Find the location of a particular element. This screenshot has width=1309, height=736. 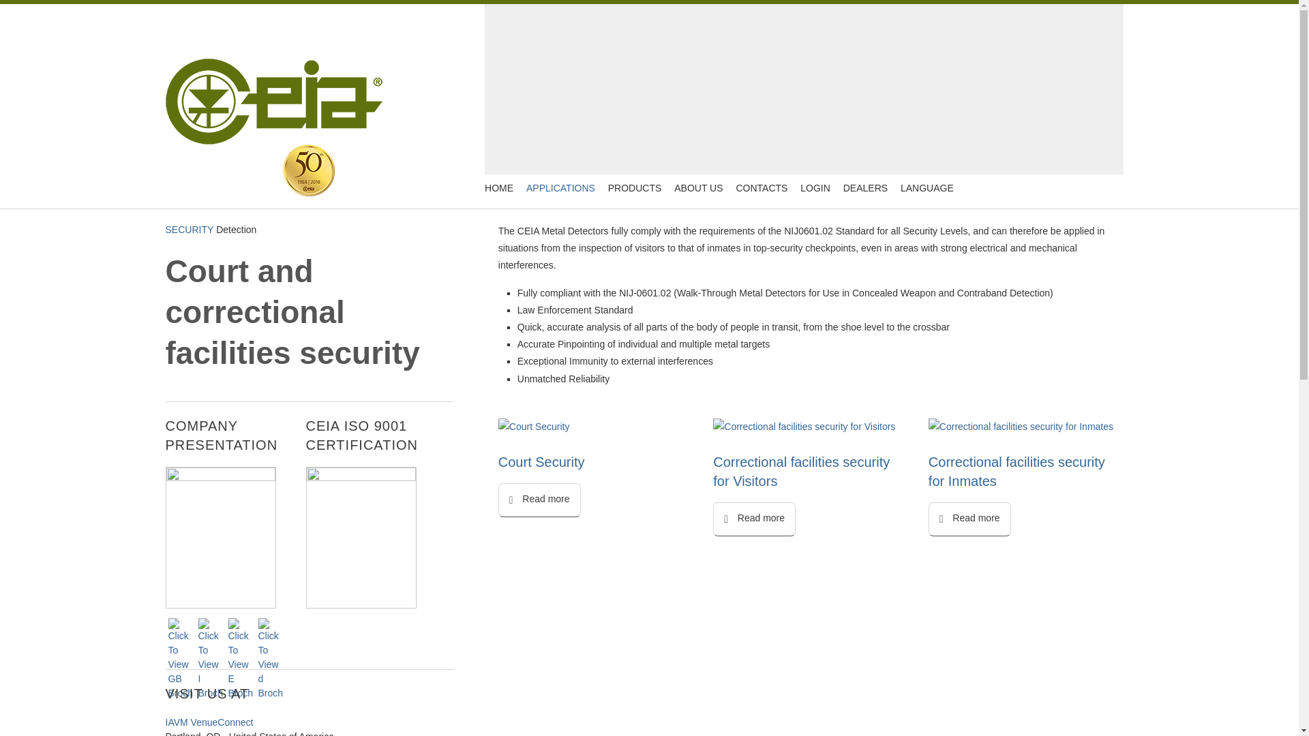

Correctional facilities security for Visitors is located at coordinates (804, 427).